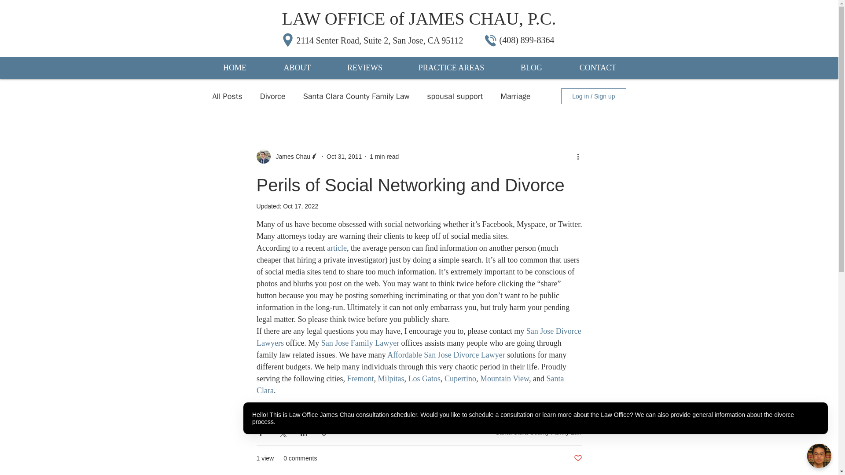  Describe the element at coordinates (298, 68) in the screenshot. I see `ABOUT` at that location.